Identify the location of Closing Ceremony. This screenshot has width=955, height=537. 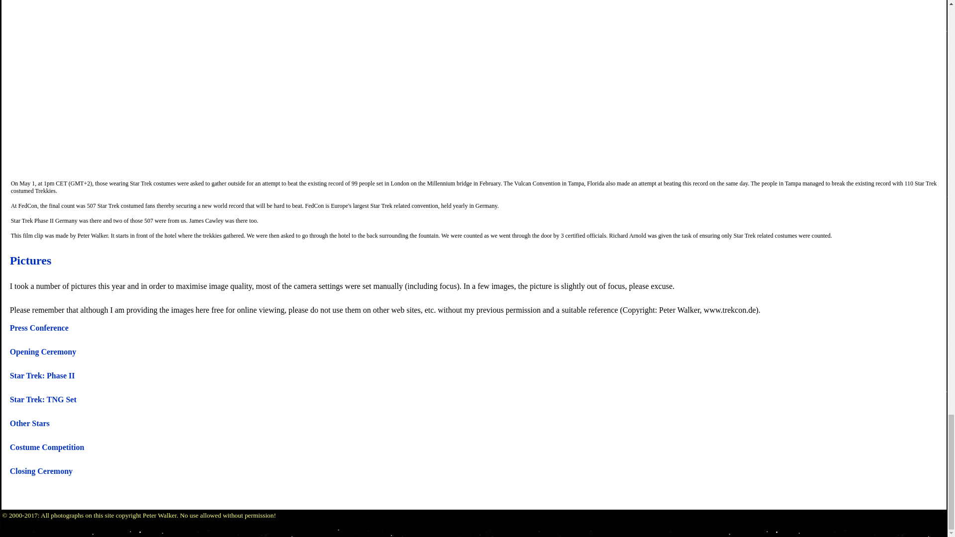
(41, 470).